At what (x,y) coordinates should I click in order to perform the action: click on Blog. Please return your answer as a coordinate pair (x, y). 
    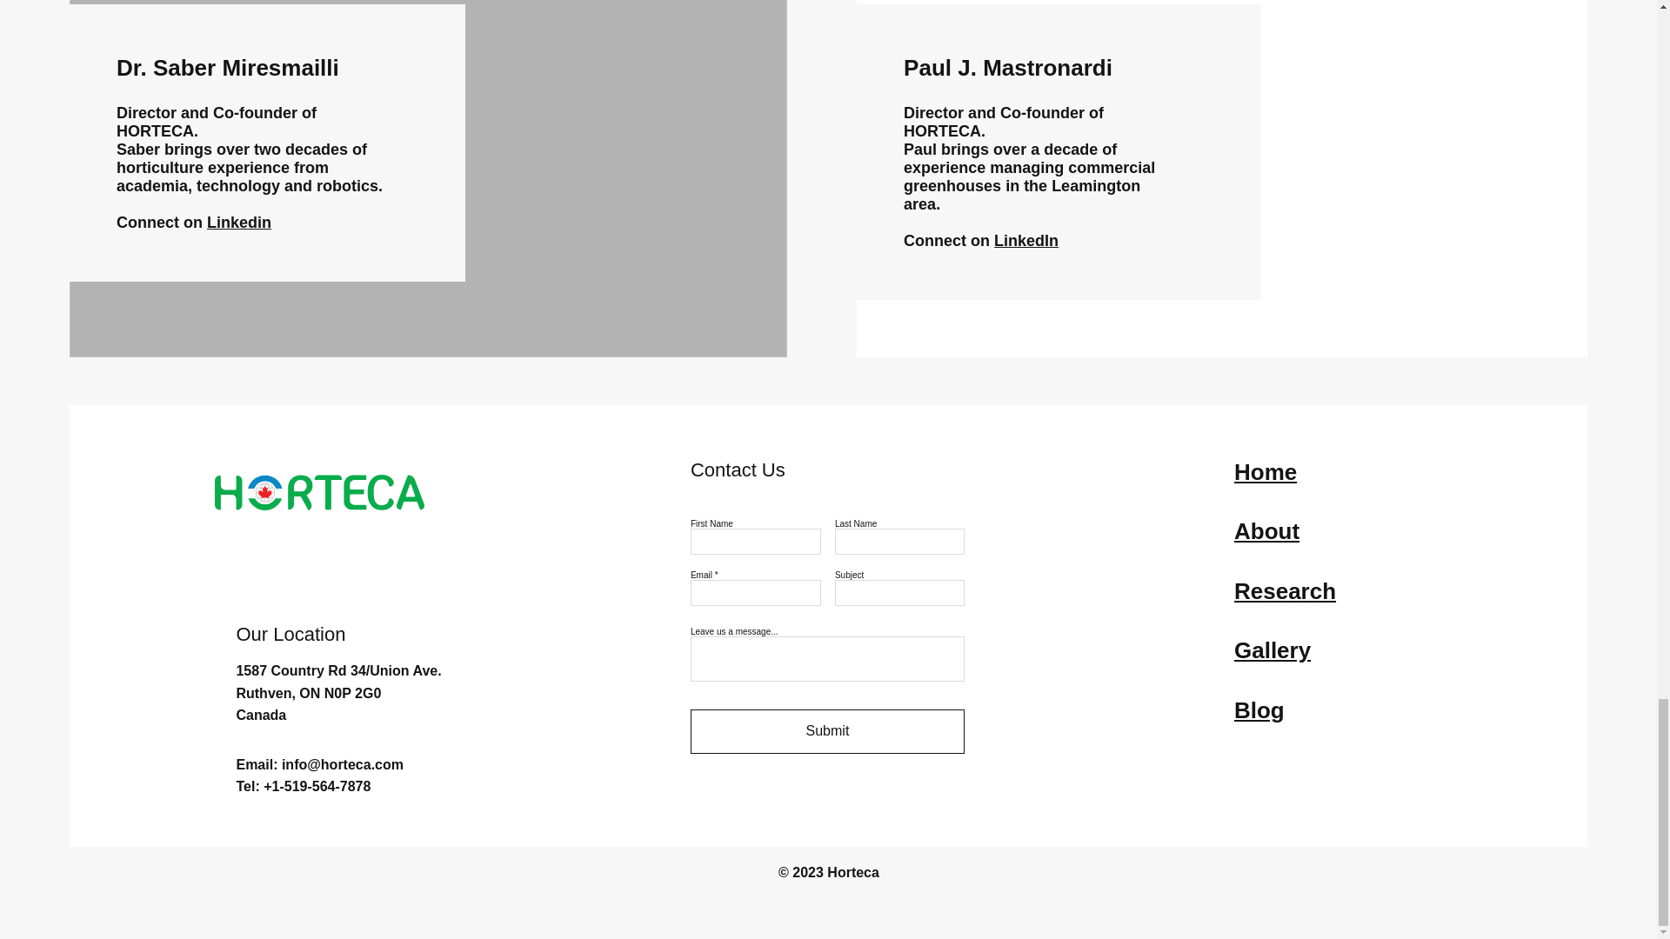
    Looking at the image, I should click on (1259, 709).